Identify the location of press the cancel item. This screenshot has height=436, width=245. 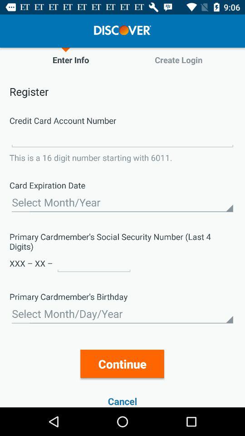
(122, 401).